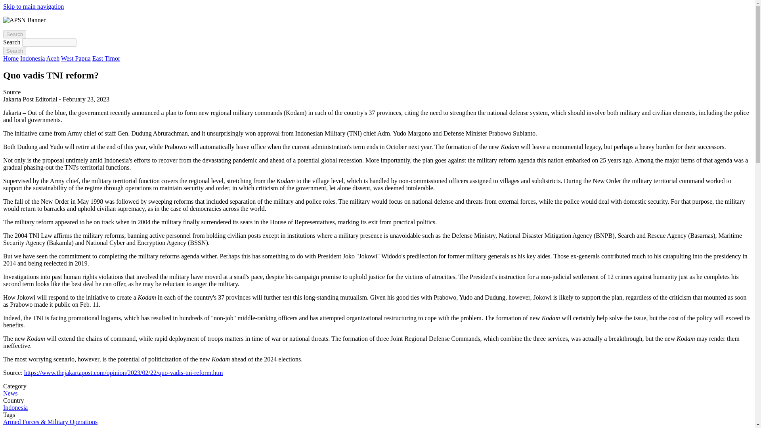 This screenshot has width=761, height=428. What do you see at coordinates (52, 58) in the screenshot?
I see `Aceh` at bounding box center [52, 58].